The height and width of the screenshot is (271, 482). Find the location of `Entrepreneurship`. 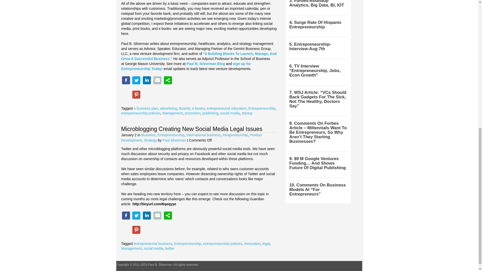

Entrepreneurship is located at coordinates (262, 108).